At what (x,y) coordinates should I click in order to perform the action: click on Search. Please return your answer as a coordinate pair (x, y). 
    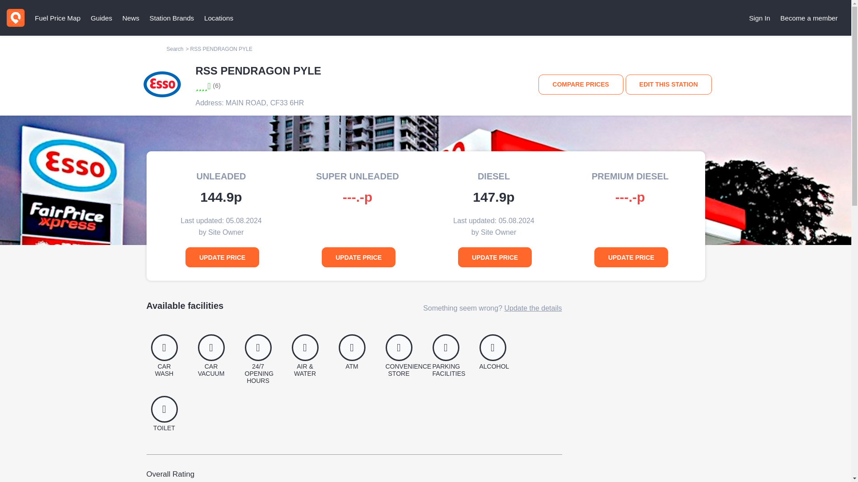
    Looking at the image, I should click on (175, 49).